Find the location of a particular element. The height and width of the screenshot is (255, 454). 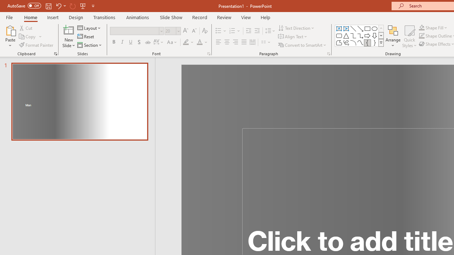

Connector: Elbow Arrow is located at coordinates (360, 35).